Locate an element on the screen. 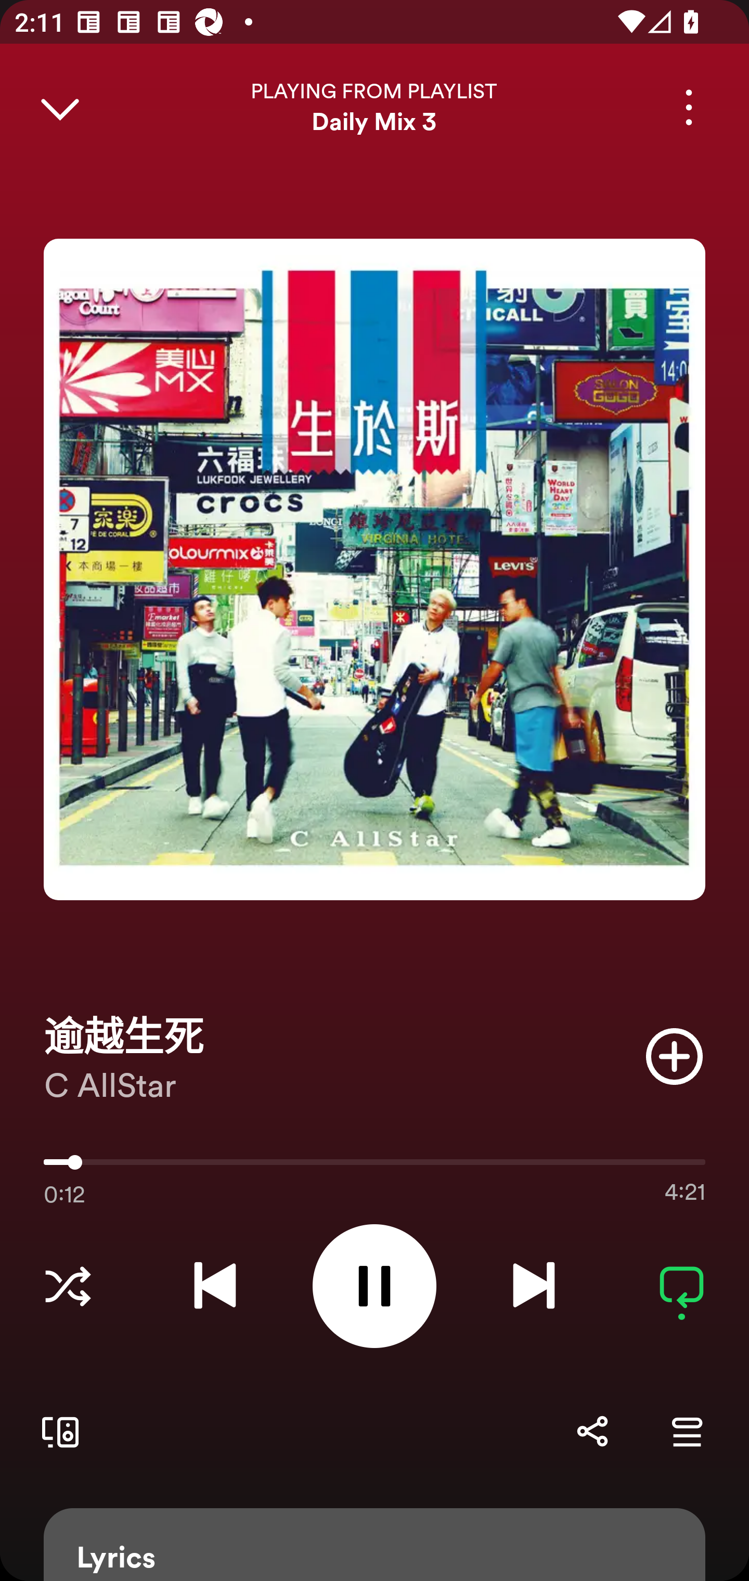  Next is located at coordinates (534, 1286).